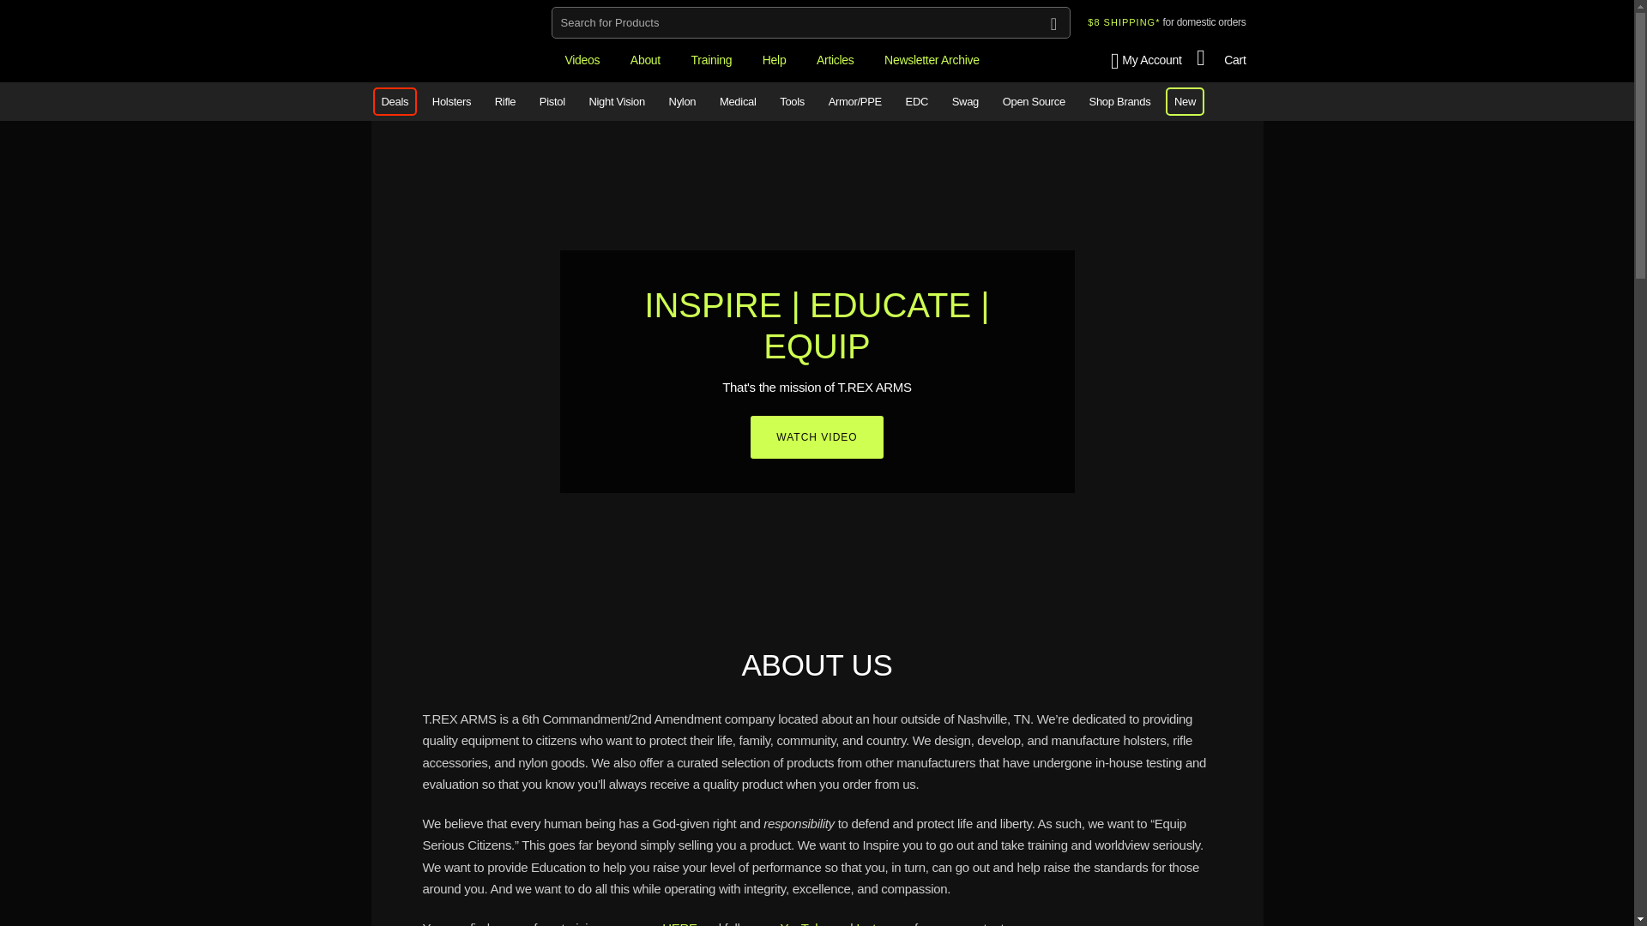  Describe the element at coordinates (582, 60) in the screenshot. I see `Videos` at that location.